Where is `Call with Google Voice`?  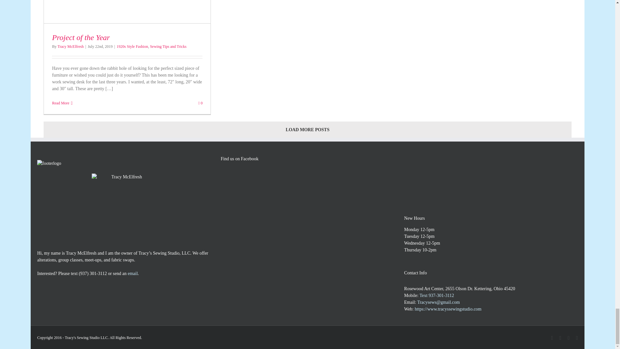
Call with Google Voice is located at coordinates (92, 273).